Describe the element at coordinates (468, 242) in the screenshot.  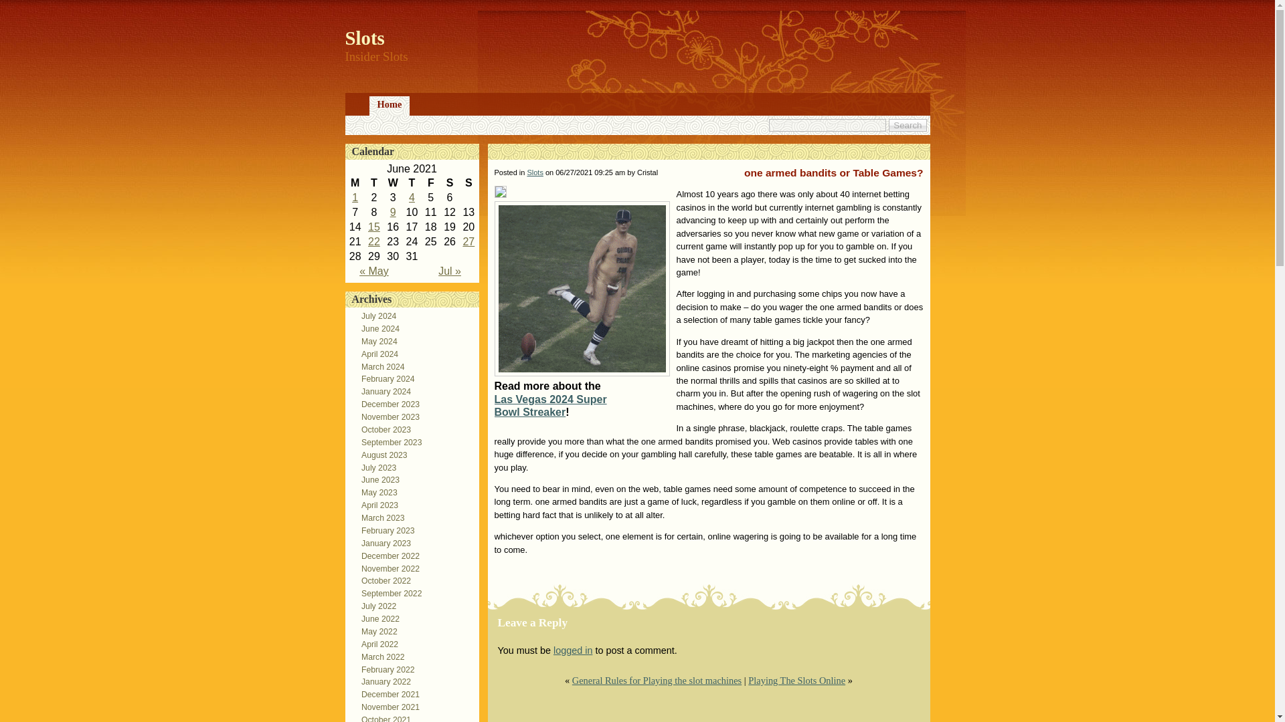
I see `27` at that location.